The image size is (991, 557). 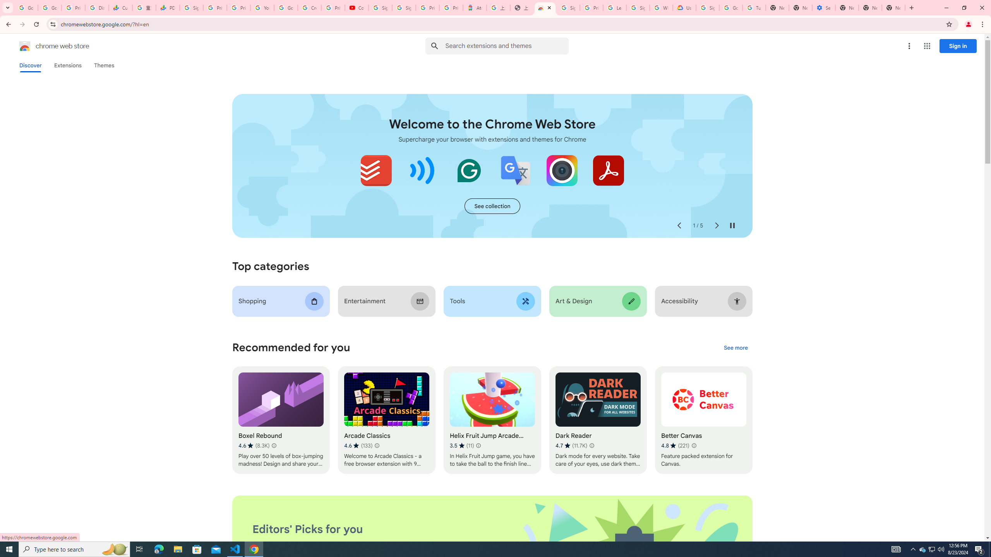 I want to click on Adobe Acrobat: PDF edit, convert, sign tools, so click(x=608, y=170).